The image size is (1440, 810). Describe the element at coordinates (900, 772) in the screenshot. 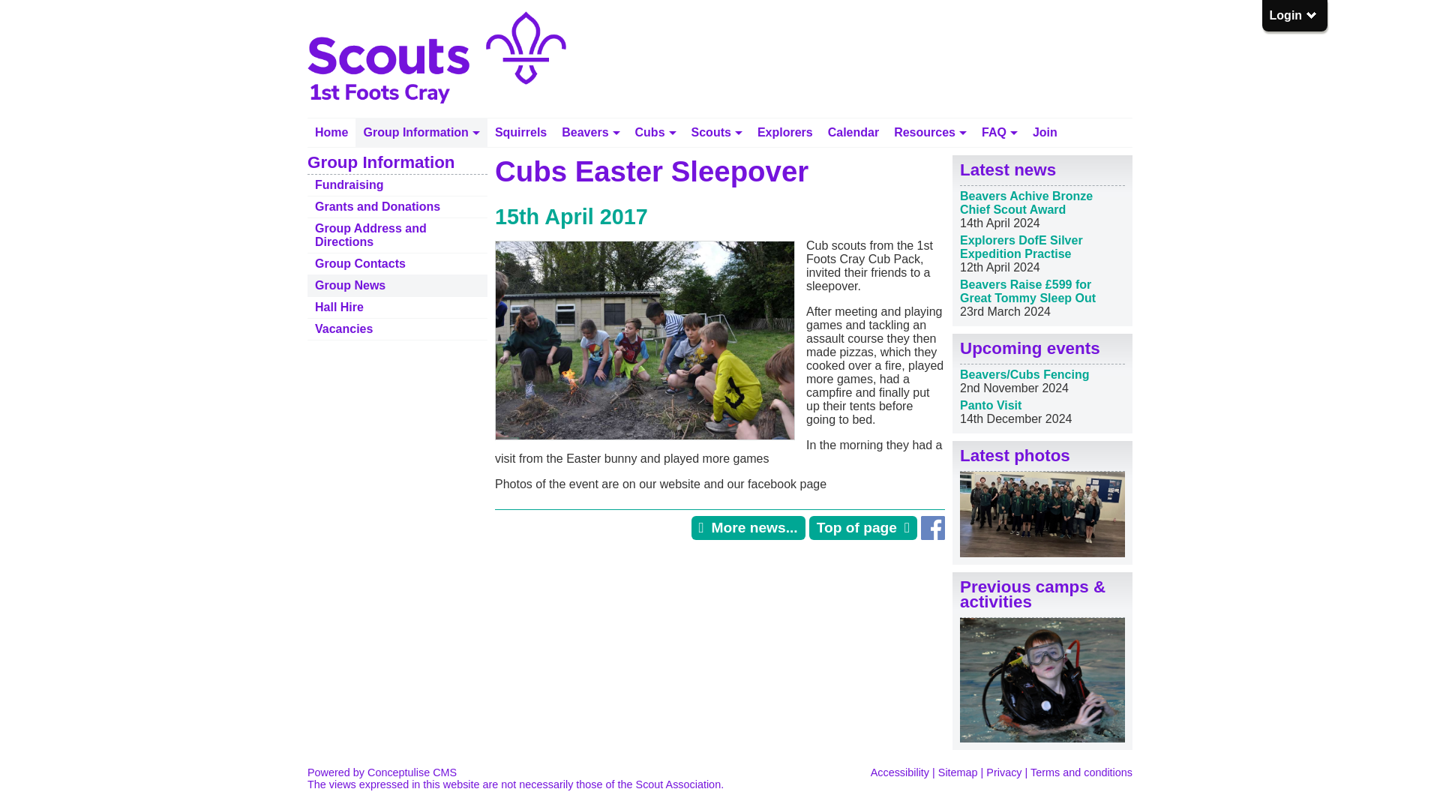

I see `Website Accessibility` at that location.